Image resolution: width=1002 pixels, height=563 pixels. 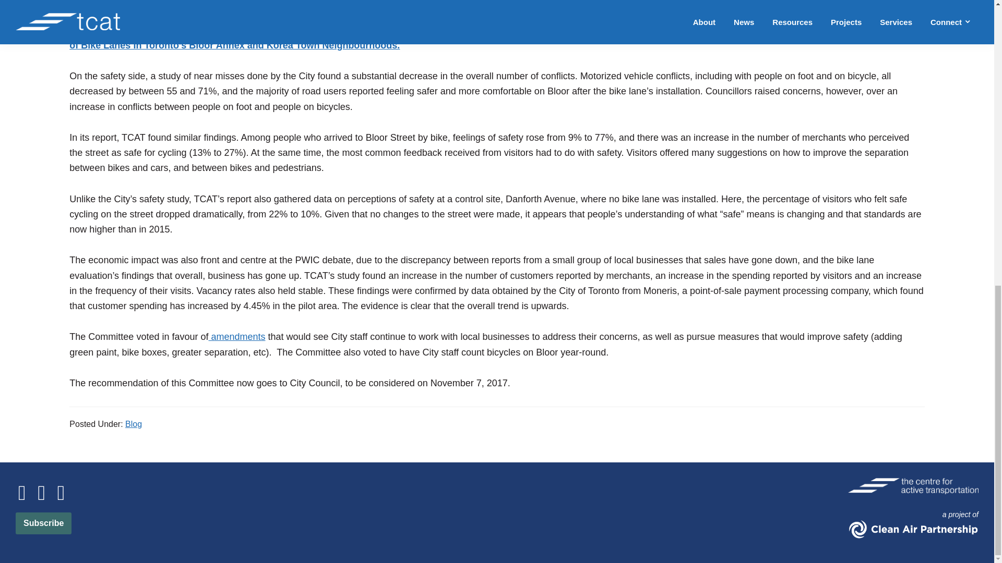 I want to click on Subscribe, so click(x=43, y=523).